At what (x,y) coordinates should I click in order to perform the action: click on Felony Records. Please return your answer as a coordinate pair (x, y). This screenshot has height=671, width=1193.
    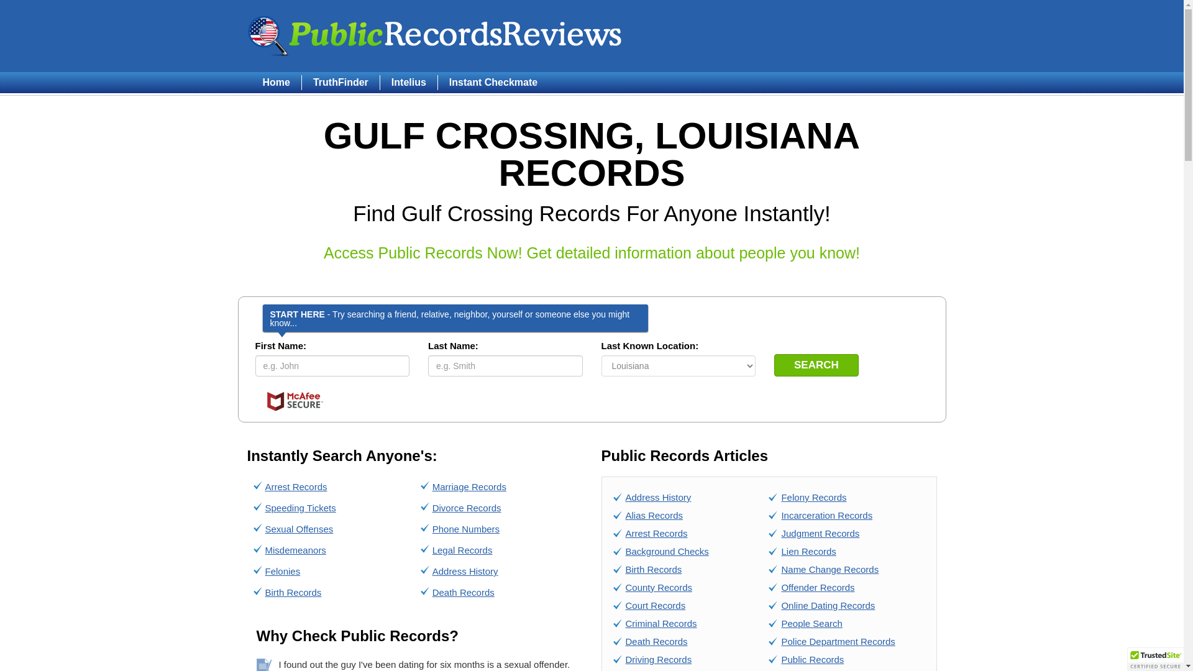
    Looking at the image, I should click on (813, 497).